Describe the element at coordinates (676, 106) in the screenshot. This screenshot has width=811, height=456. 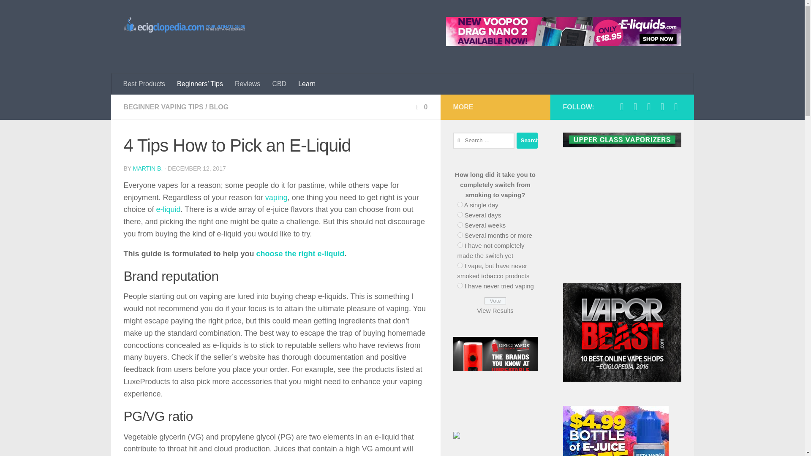
I see `Tumblr` at that location.